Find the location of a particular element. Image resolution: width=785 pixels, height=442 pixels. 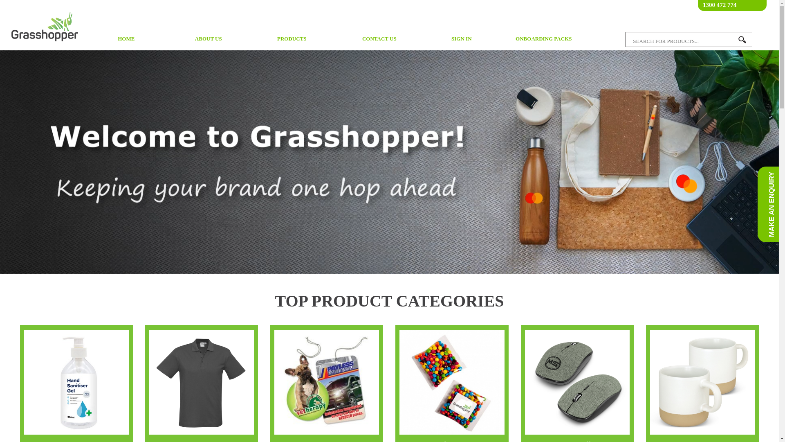

HOME is located at coordinates (126, 39).